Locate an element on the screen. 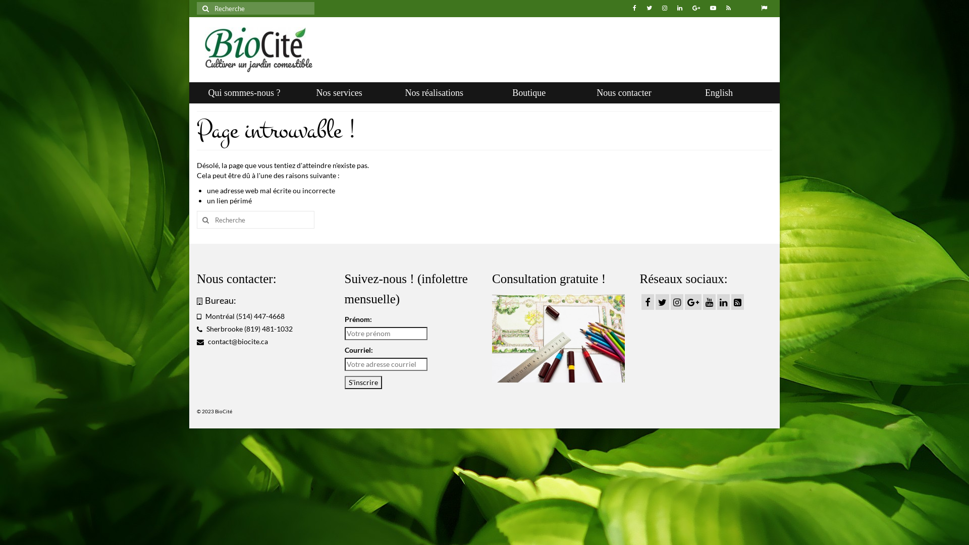 The height and width of the screenshot is (545, 969). Consultation gratuite ! is located at coordinates (549, 279).